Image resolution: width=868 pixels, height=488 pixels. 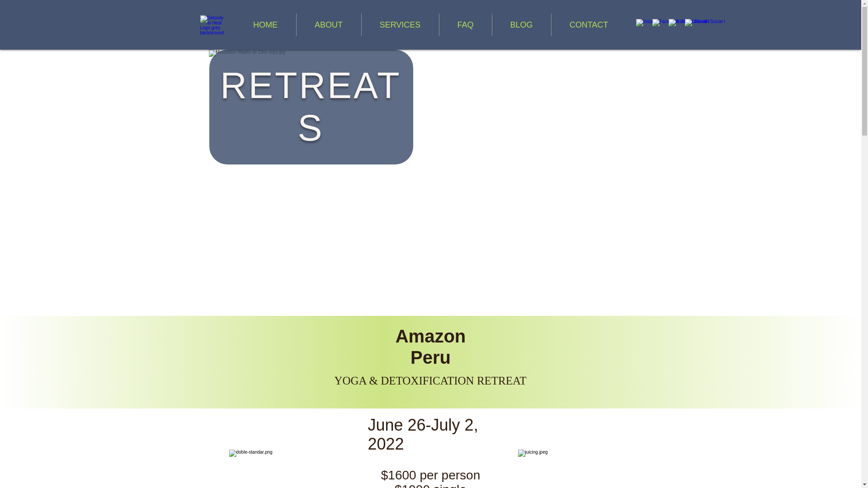 I want to click on CONTACT, so click(x=589, y=24).